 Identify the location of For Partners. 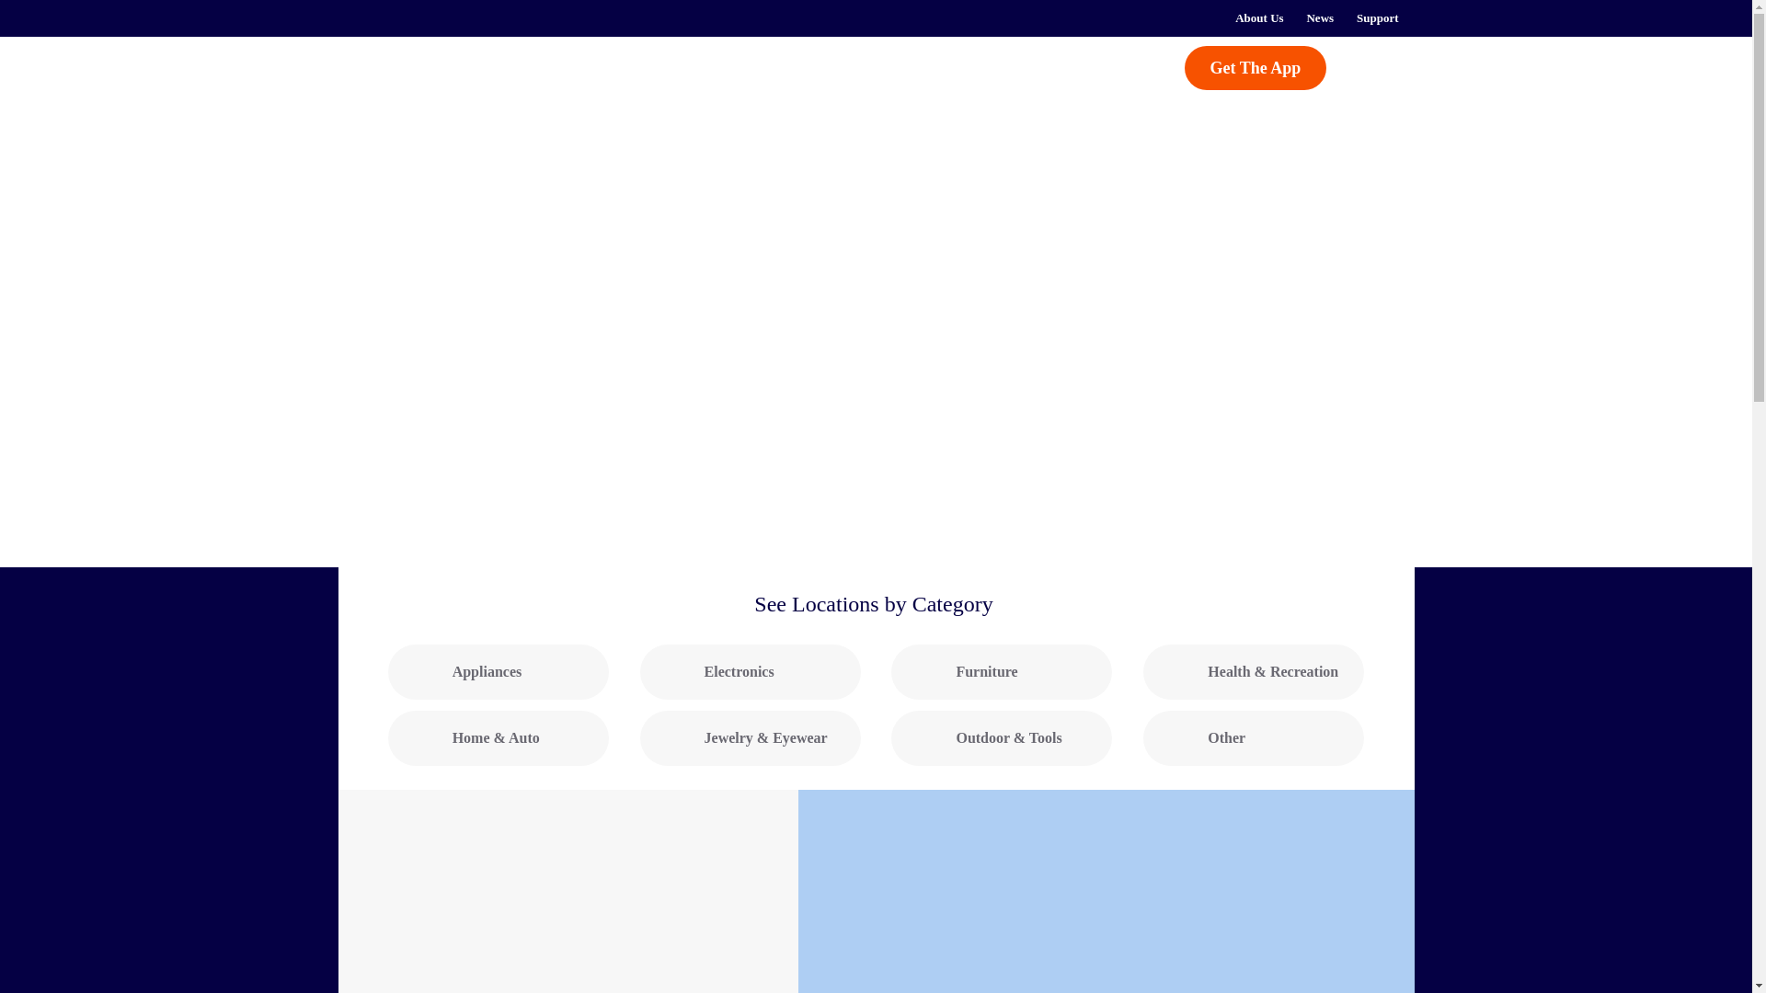
(933, 66).